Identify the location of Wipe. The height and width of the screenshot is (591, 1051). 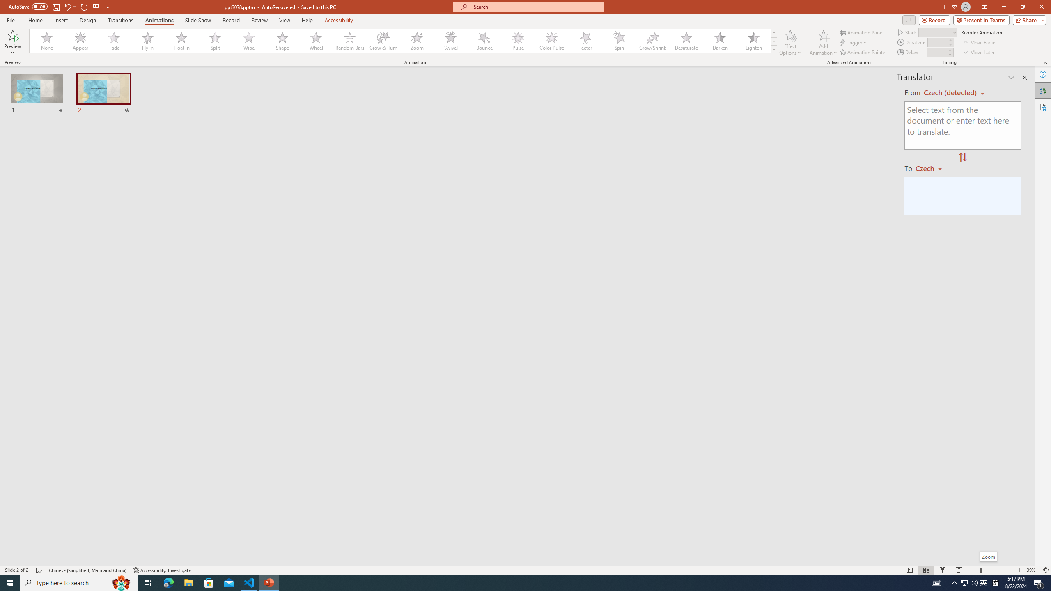
(249, 41).